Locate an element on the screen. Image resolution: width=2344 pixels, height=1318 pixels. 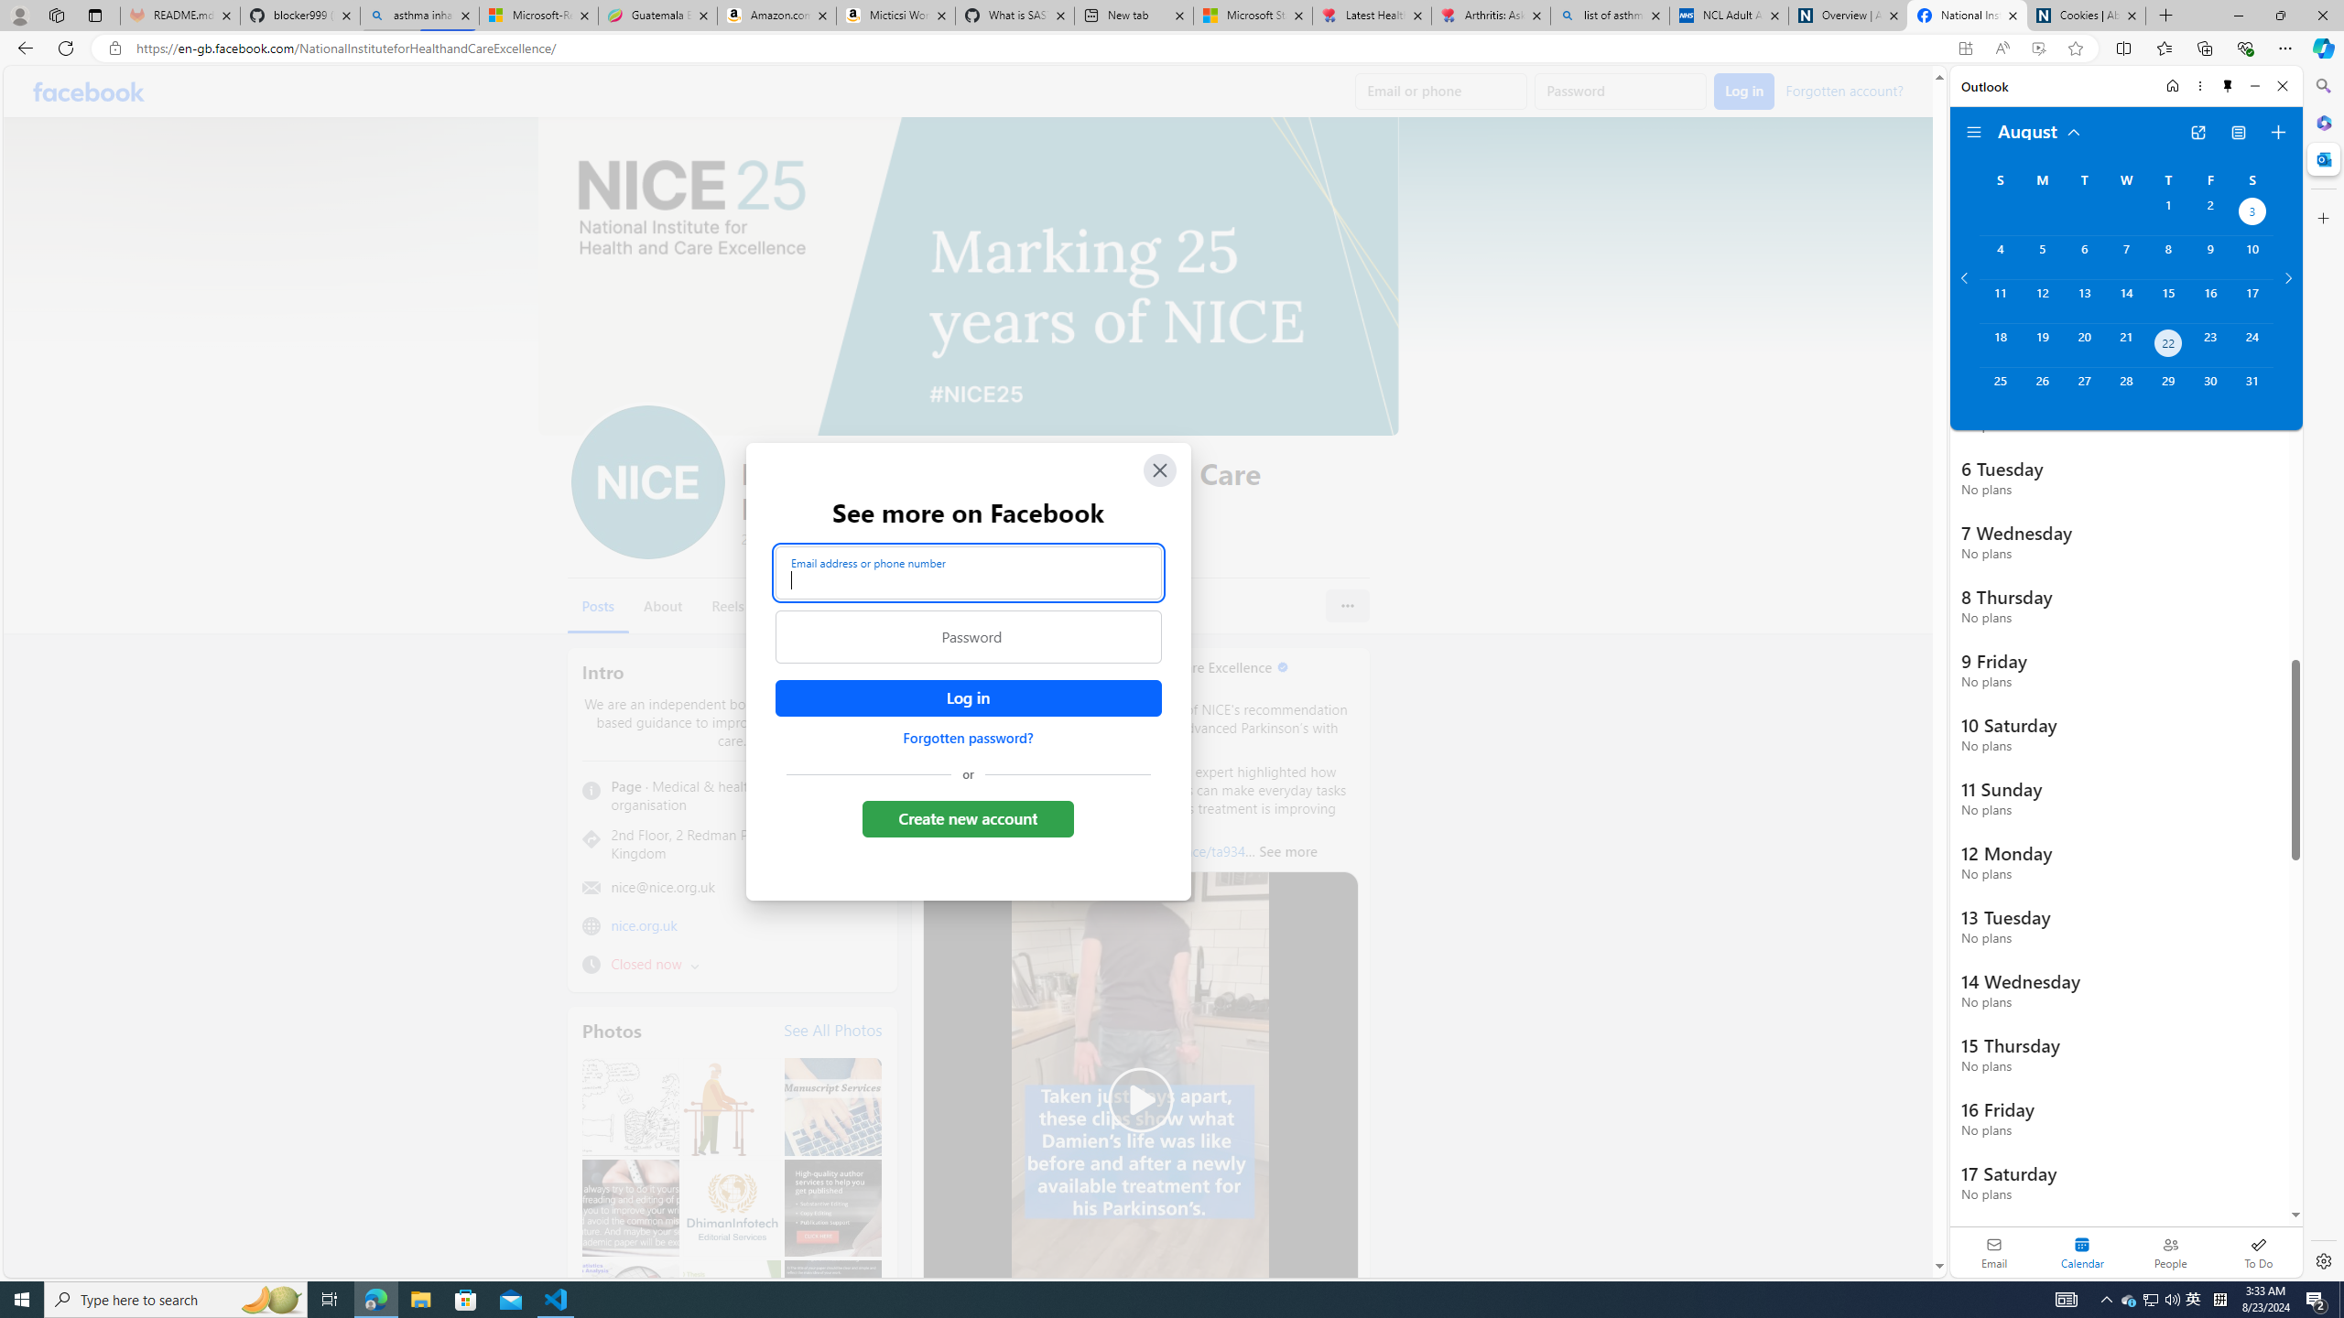
Selected calendar module. Date today is 22 is located at coordinates (2082, 1252).